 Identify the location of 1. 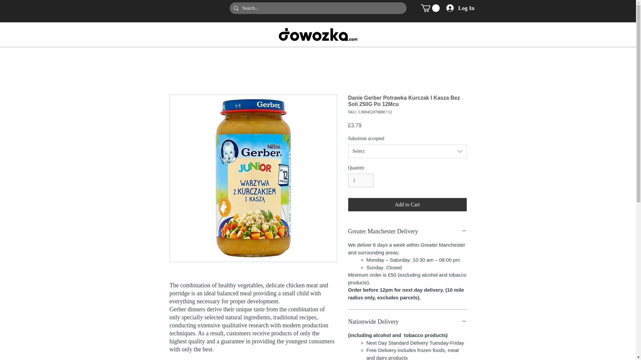
(361, 180).